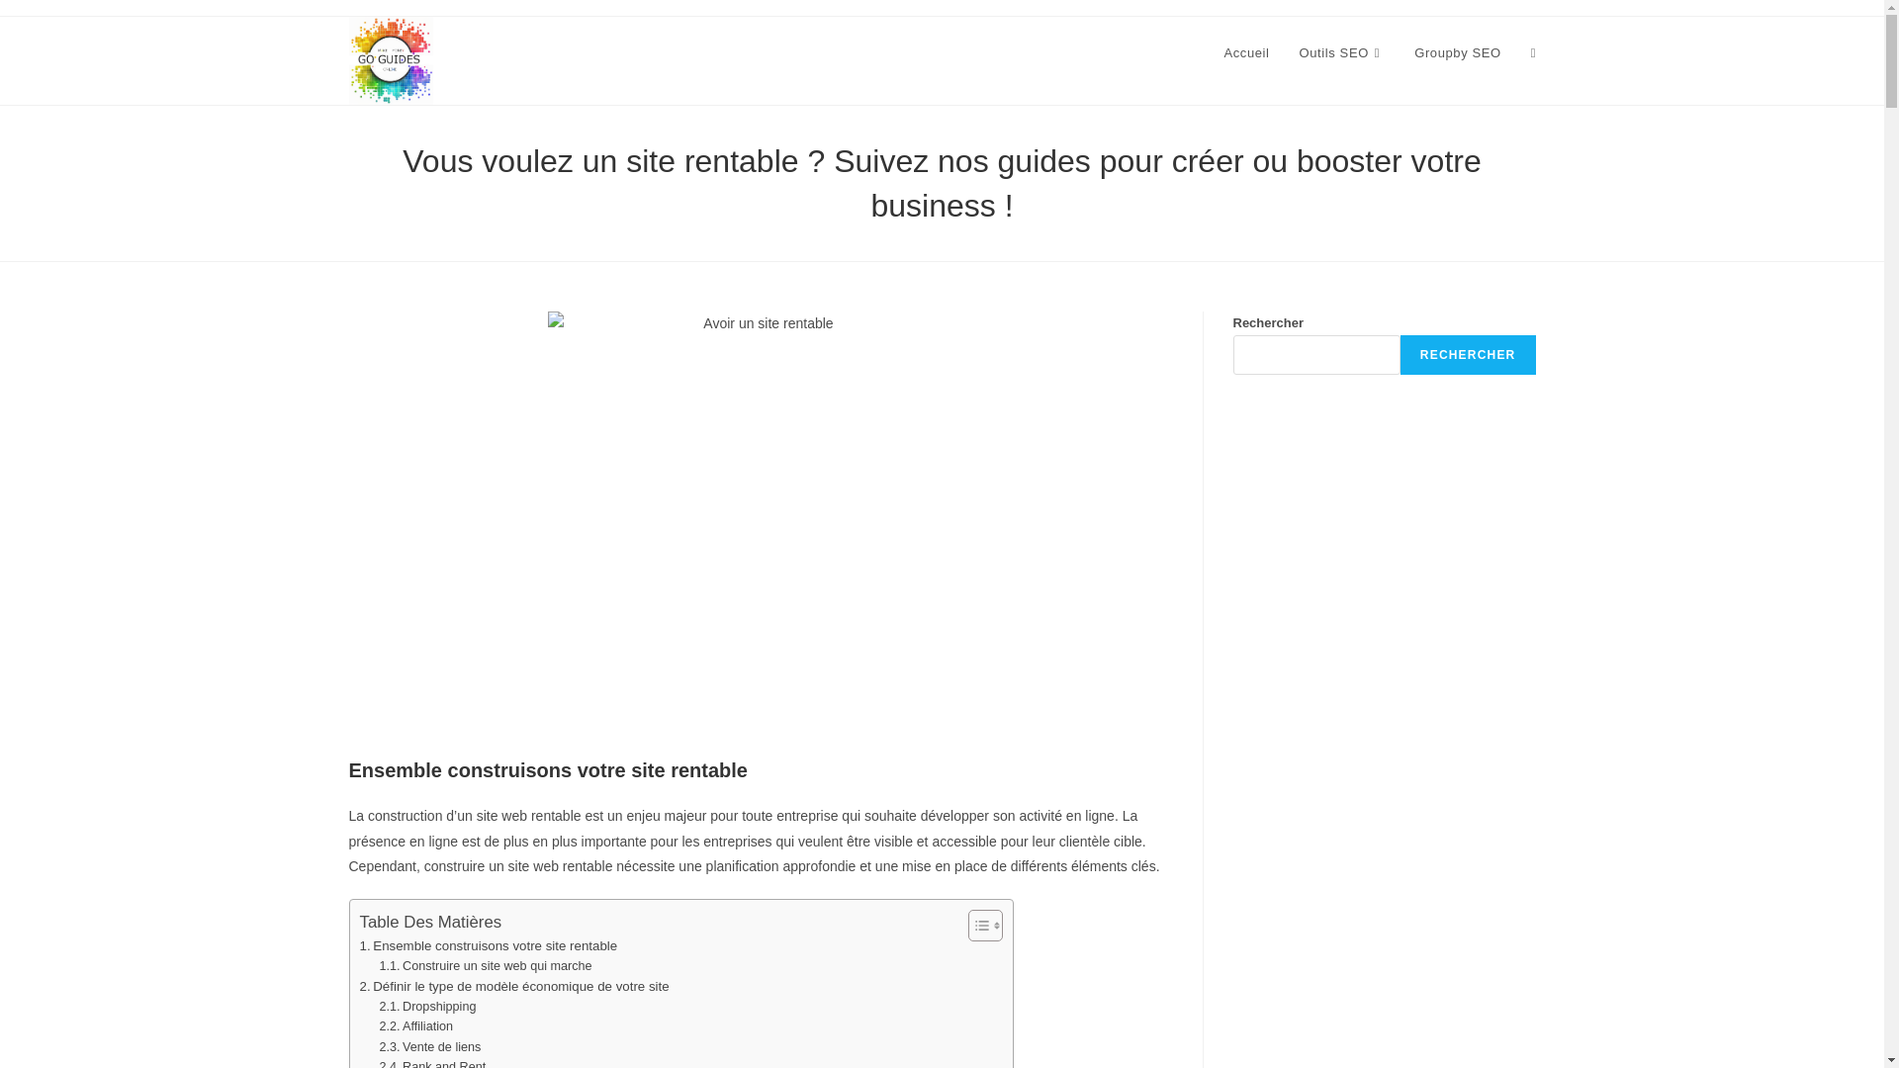 Image resolution: width=1899 pixels, height=1068 pixels. Describe the element at coordinates (415, 1026) in the screenshot. I see `Affiliation` at that location.